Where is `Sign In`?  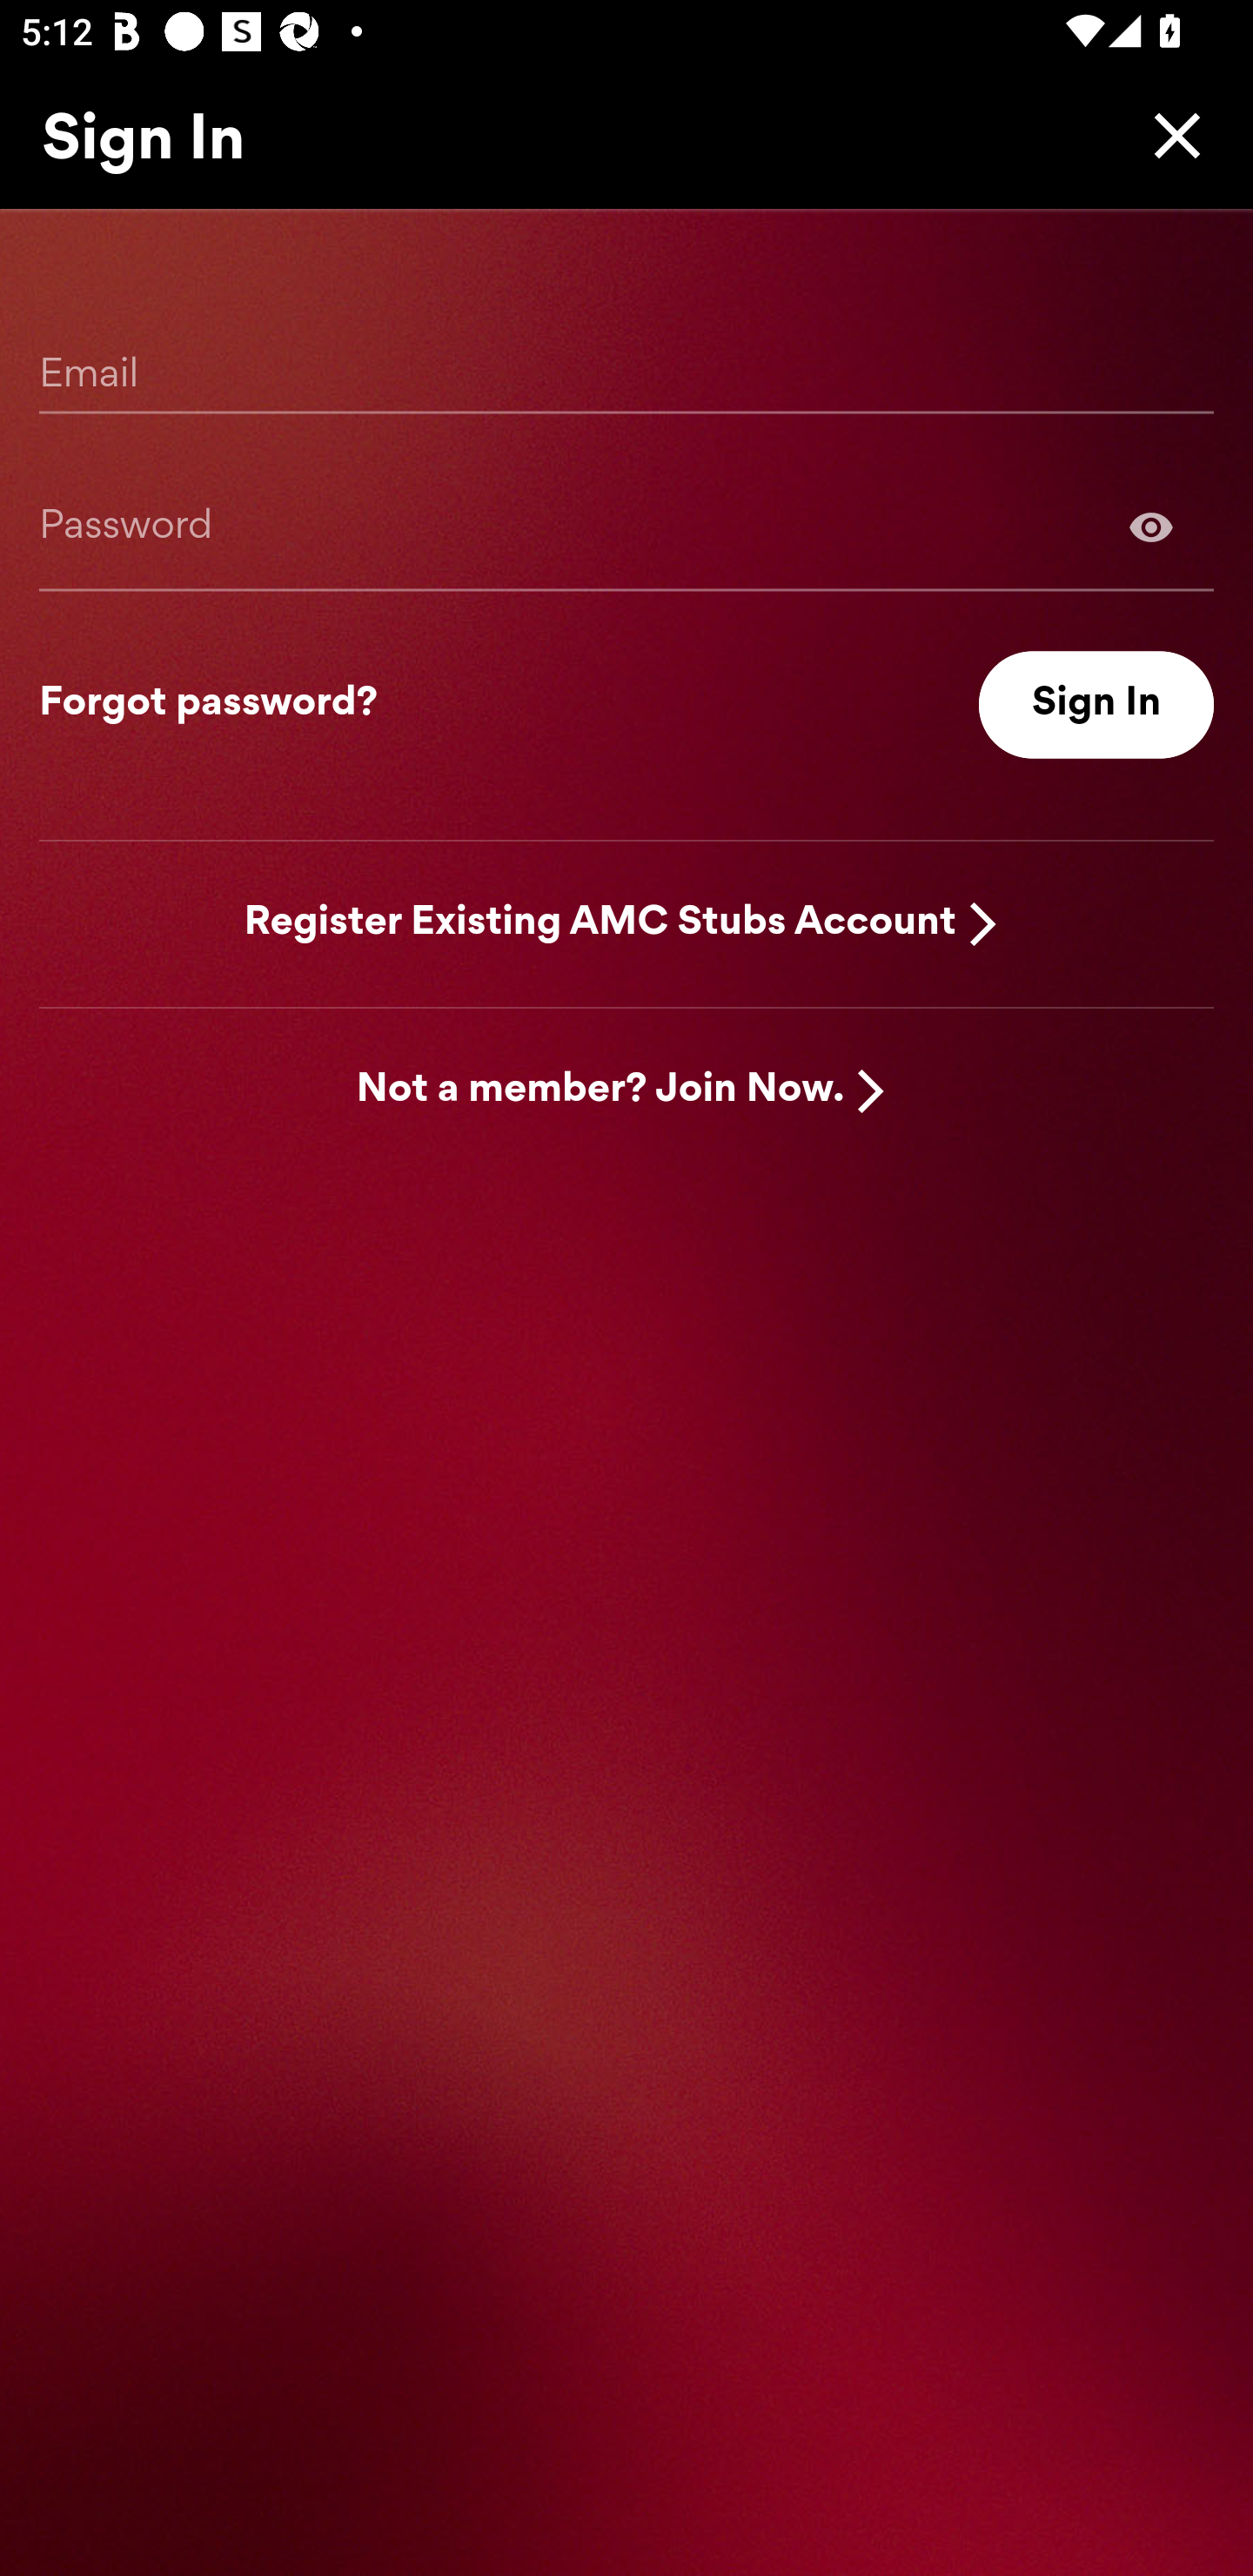
Sign In is located at coordinates (1096, 705).